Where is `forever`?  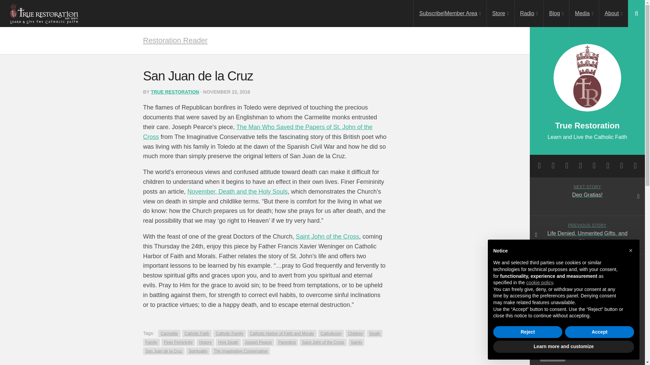 forever is located at coordinates (544, 349).